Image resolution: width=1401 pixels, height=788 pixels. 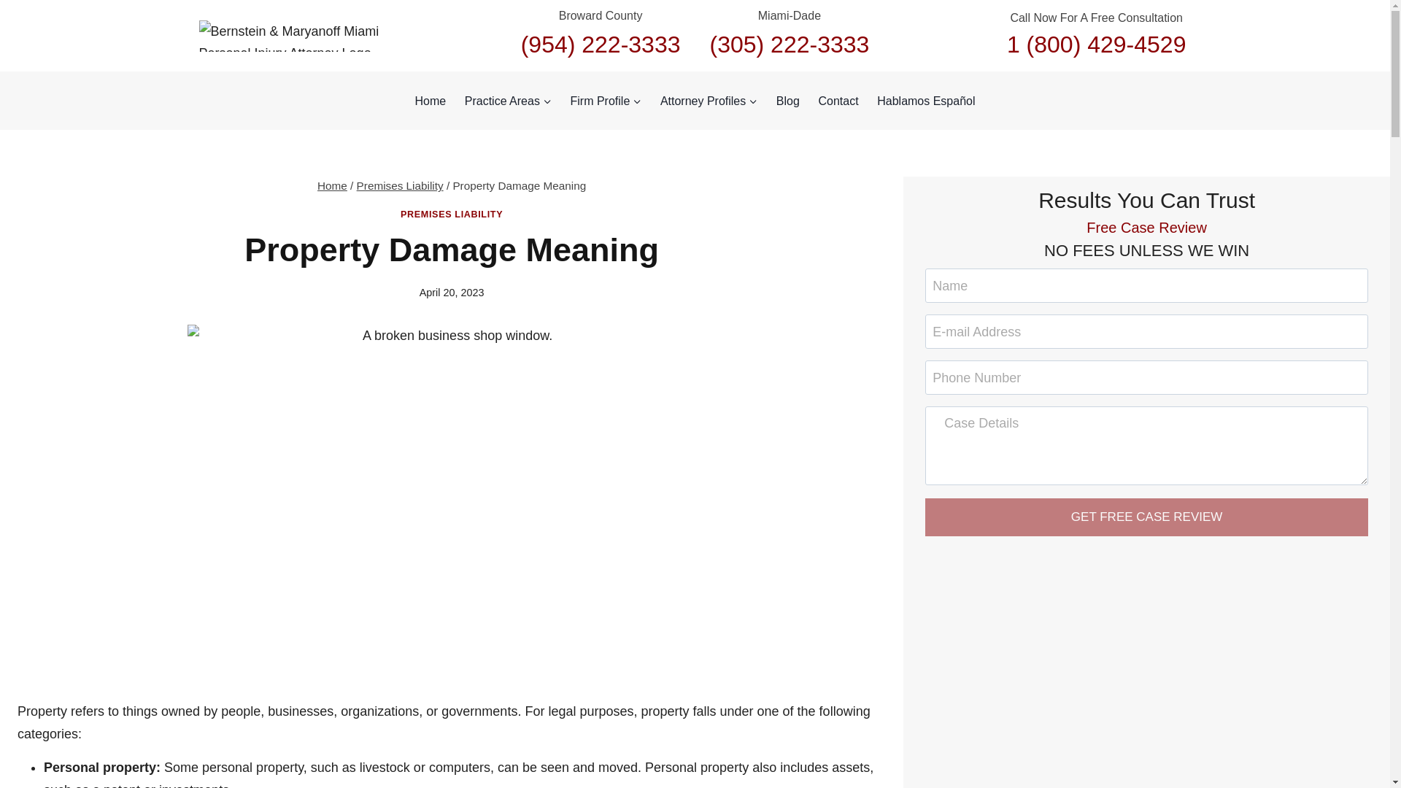 What do you see at coordinates (709, 100) in the screenshot?
I see `Attorney Profiles` at bounding box center [709, 100].